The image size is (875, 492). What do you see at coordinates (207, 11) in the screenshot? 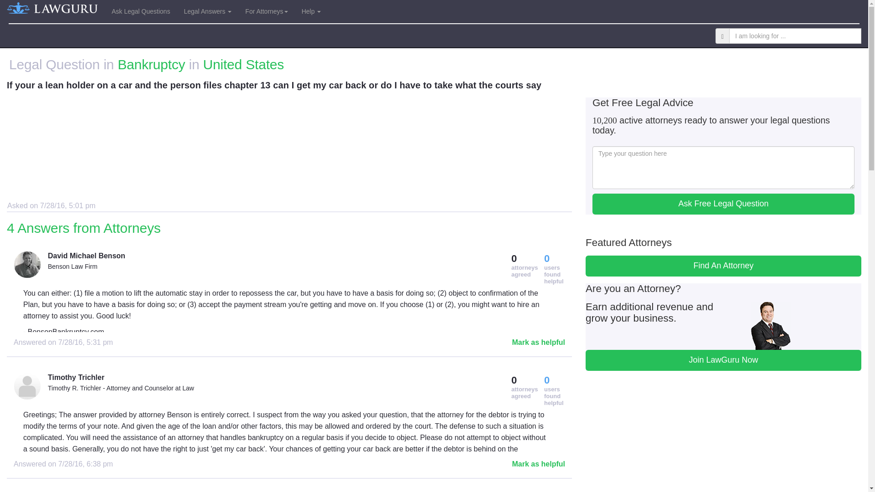
I see `Legal Answers` at bounding box center [207, 11].